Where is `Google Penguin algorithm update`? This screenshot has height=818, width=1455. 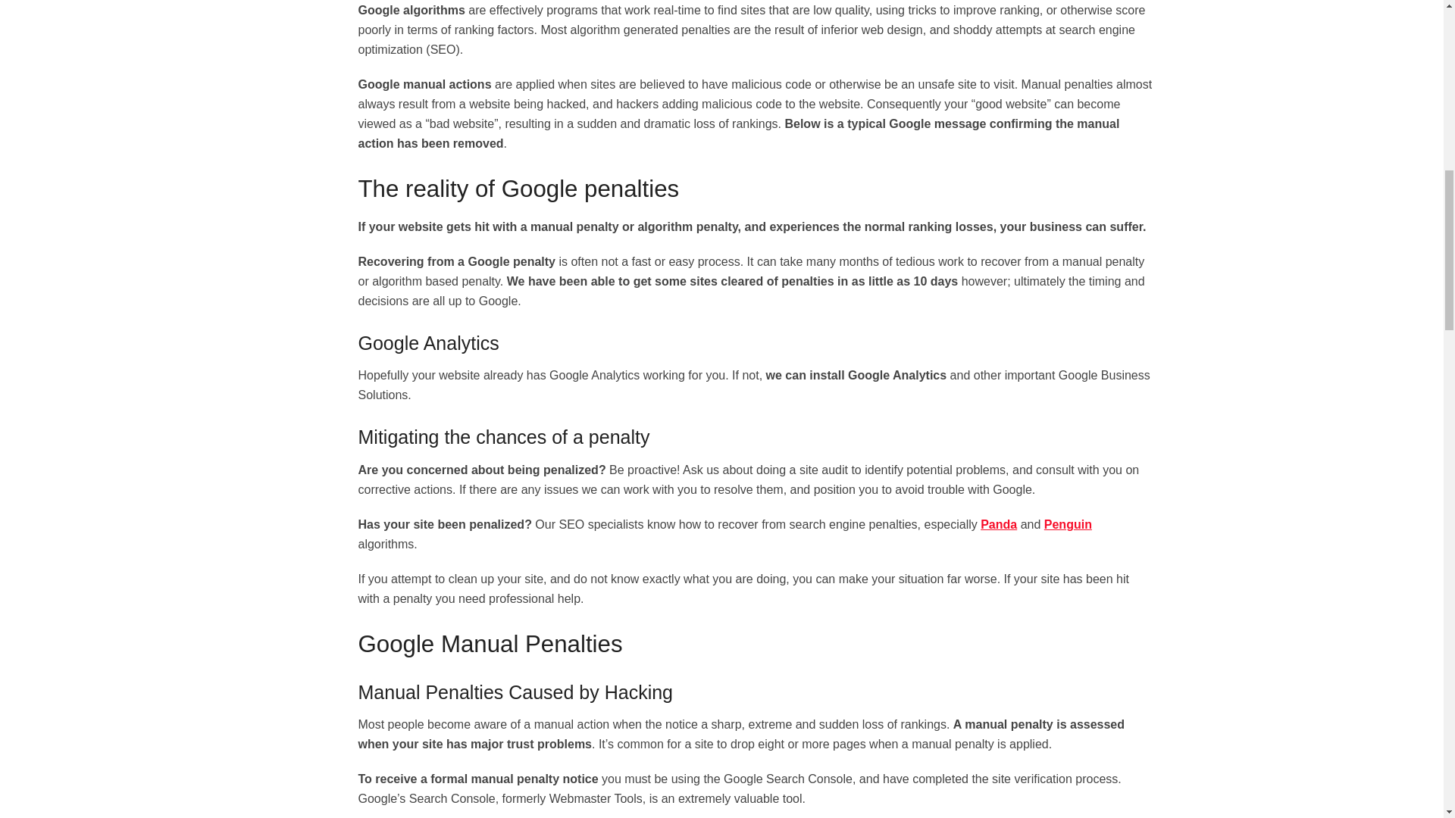 Google Penguin algorithm update is located at coordinates (1069, 524).